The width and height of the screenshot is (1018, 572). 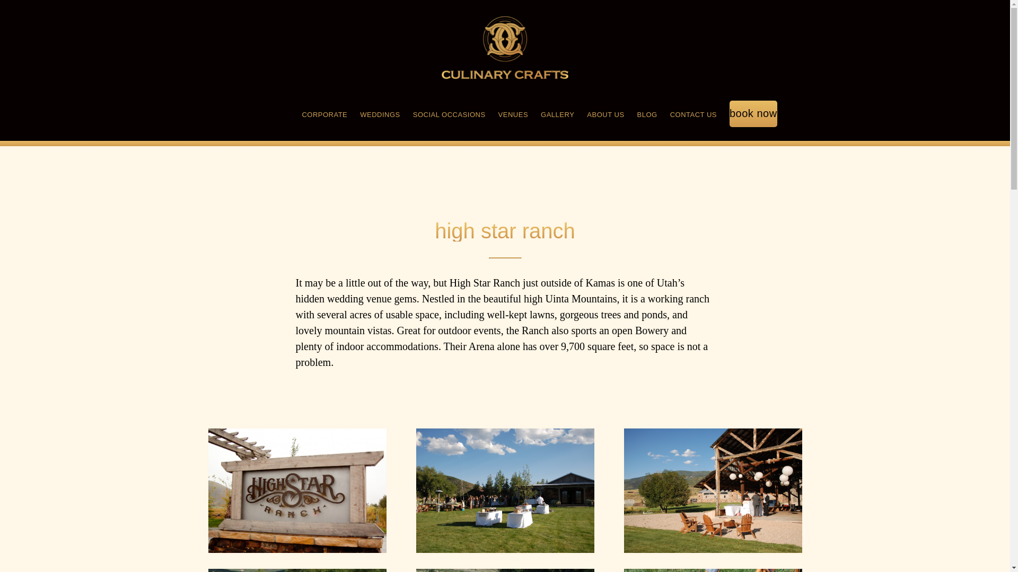 What do you see at coordinates (513, 115) in the screenshot?
I see `VENUES` at bounding box center [513, 115].